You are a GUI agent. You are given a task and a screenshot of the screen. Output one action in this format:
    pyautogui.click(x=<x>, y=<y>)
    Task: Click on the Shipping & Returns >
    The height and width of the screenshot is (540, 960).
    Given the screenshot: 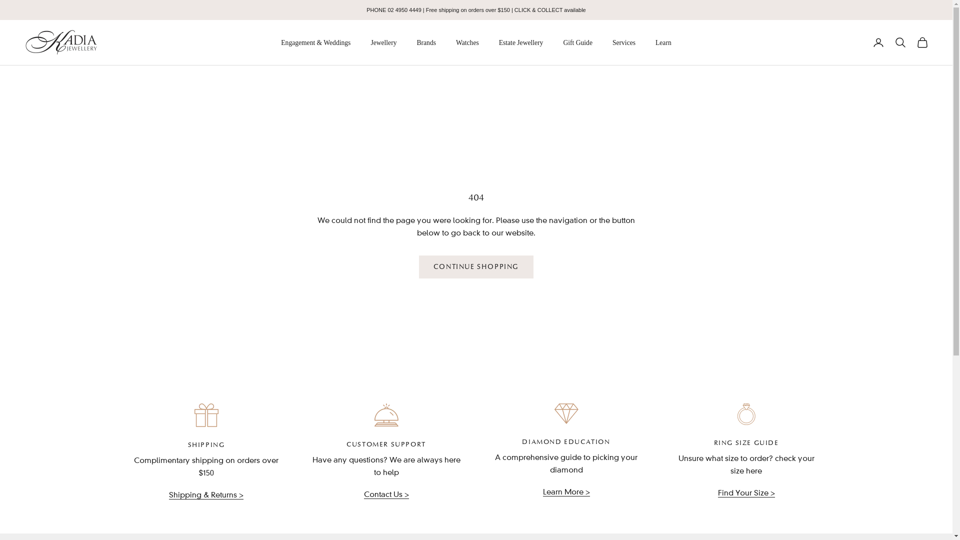 What is the action you would take?
    pyautogui.click(x=206, y=495)
    